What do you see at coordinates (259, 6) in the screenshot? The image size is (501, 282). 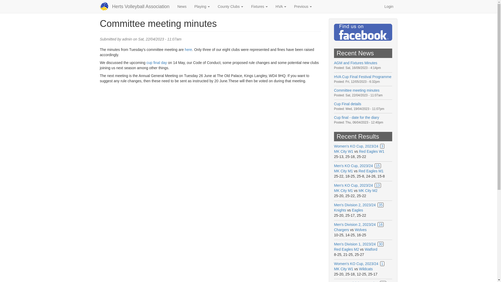 I see `Fixtures` at bounding box center [259, 6].